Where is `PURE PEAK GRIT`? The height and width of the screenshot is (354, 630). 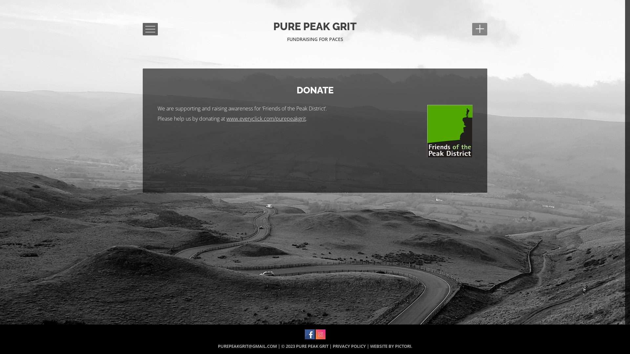
PURE PEAK GRIT is located at coordinates (315, 27).